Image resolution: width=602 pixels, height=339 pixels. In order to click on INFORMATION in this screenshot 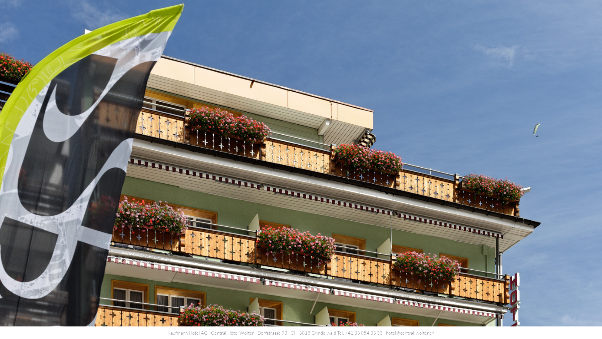, I will do `click(324, 12)`.